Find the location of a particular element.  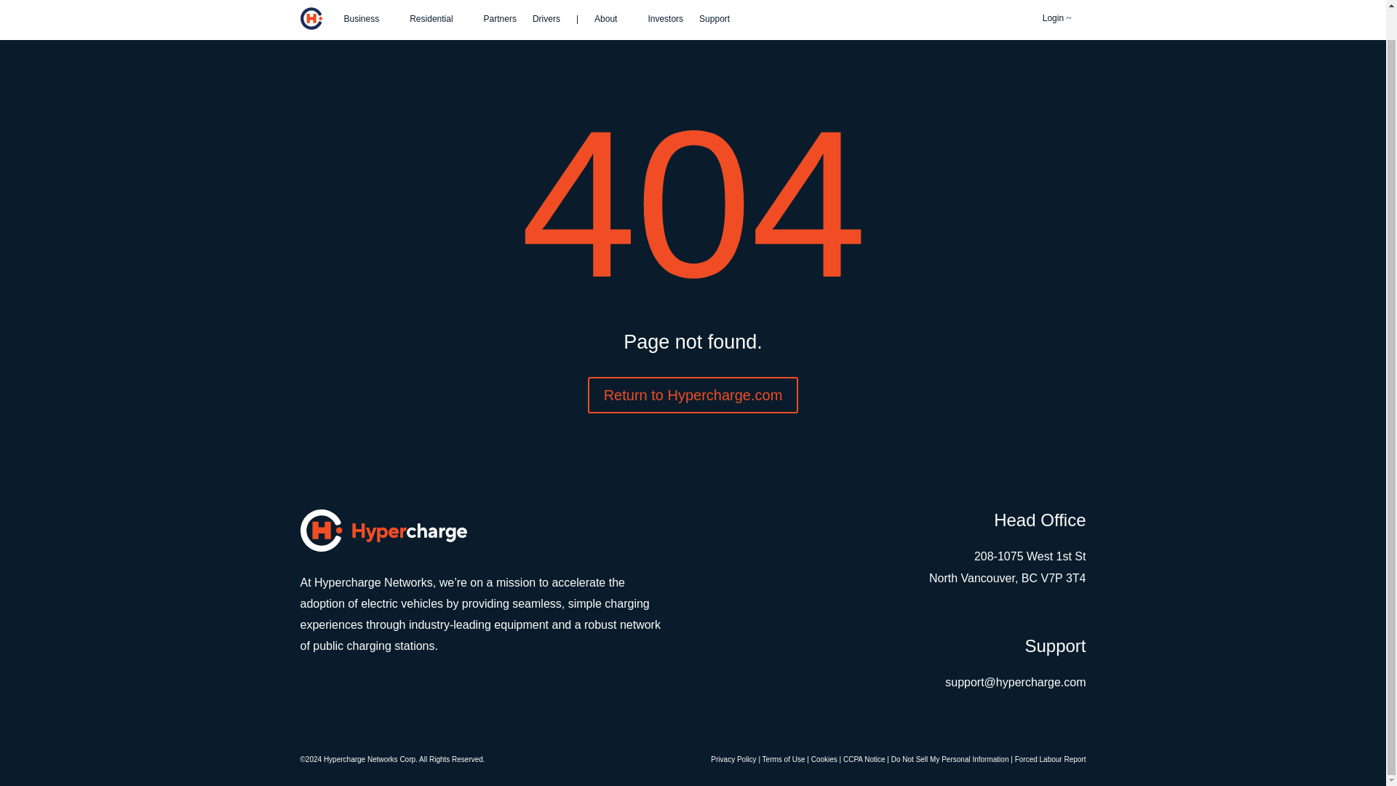

Return to Hypercharge.com is located at coordinates (693, 395).